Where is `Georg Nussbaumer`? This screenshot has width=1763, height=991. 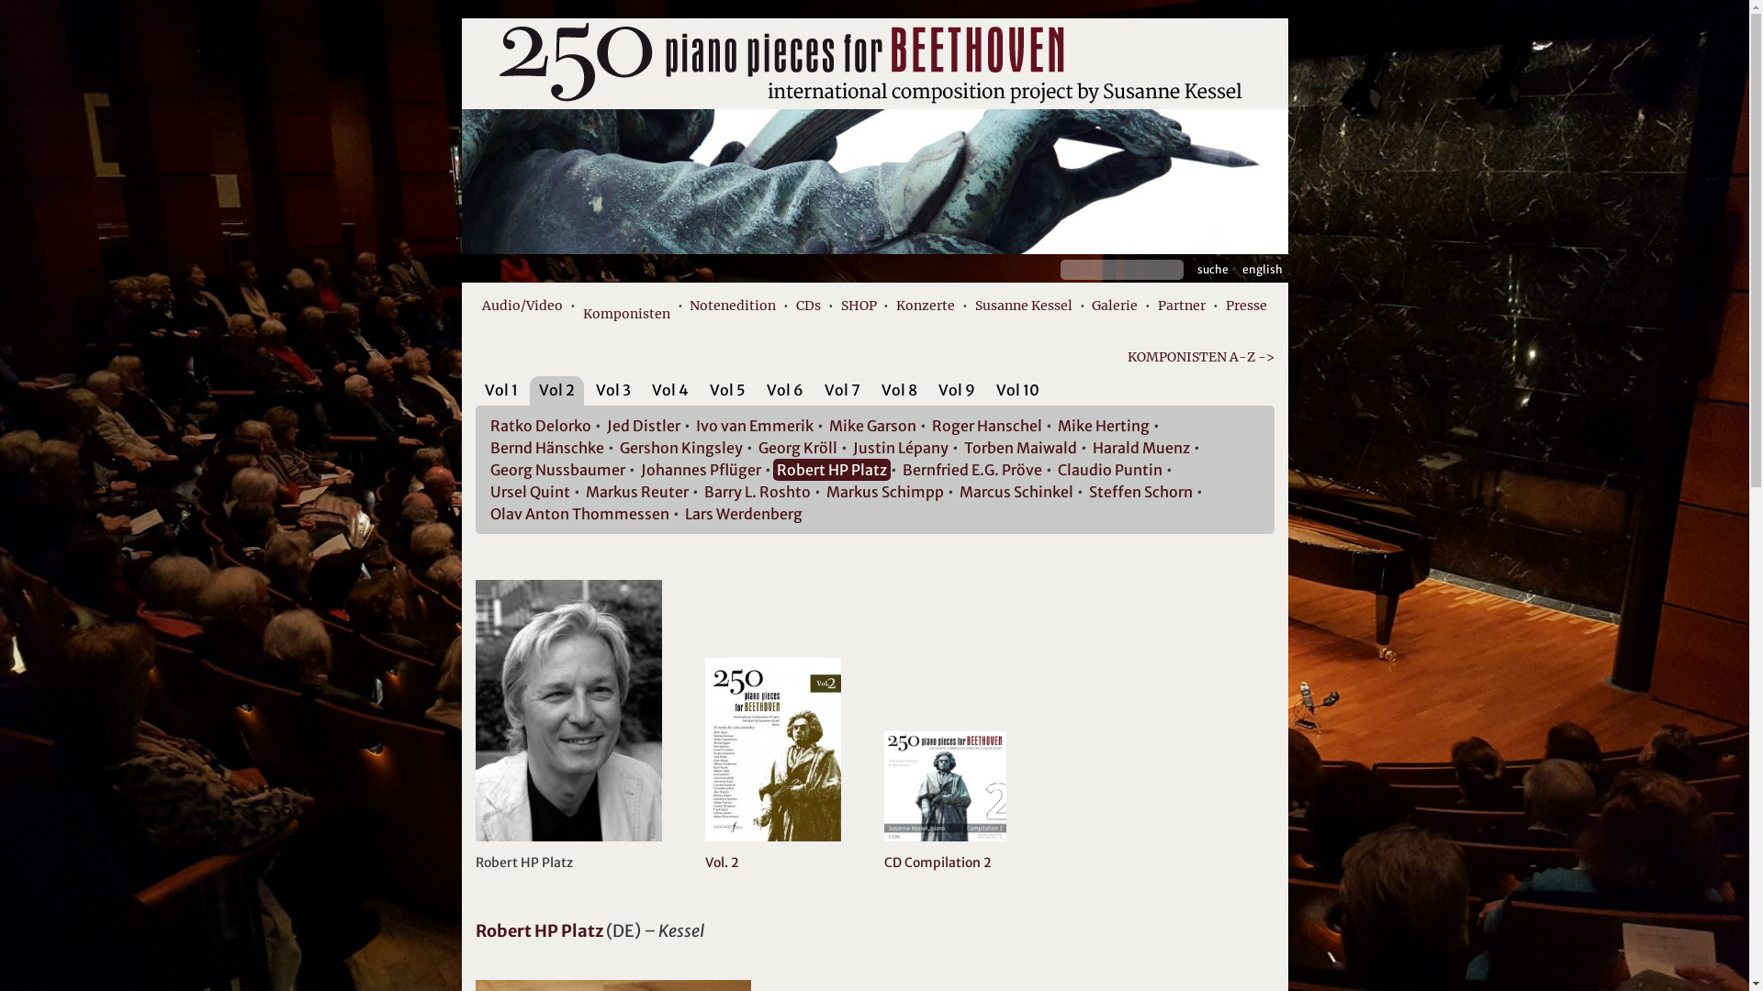 Georg Nussbaumer is located at coordinates (558, 470).